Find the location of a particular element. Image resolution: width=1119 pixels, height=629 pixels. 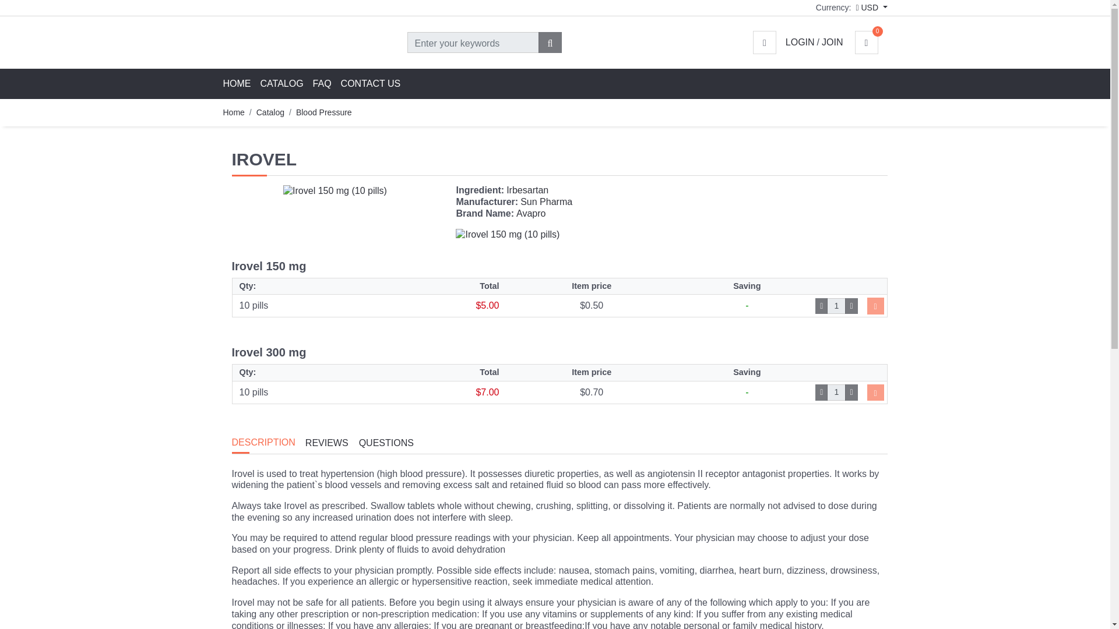

Irovel 10 pills is located at coordinates (507, 234).